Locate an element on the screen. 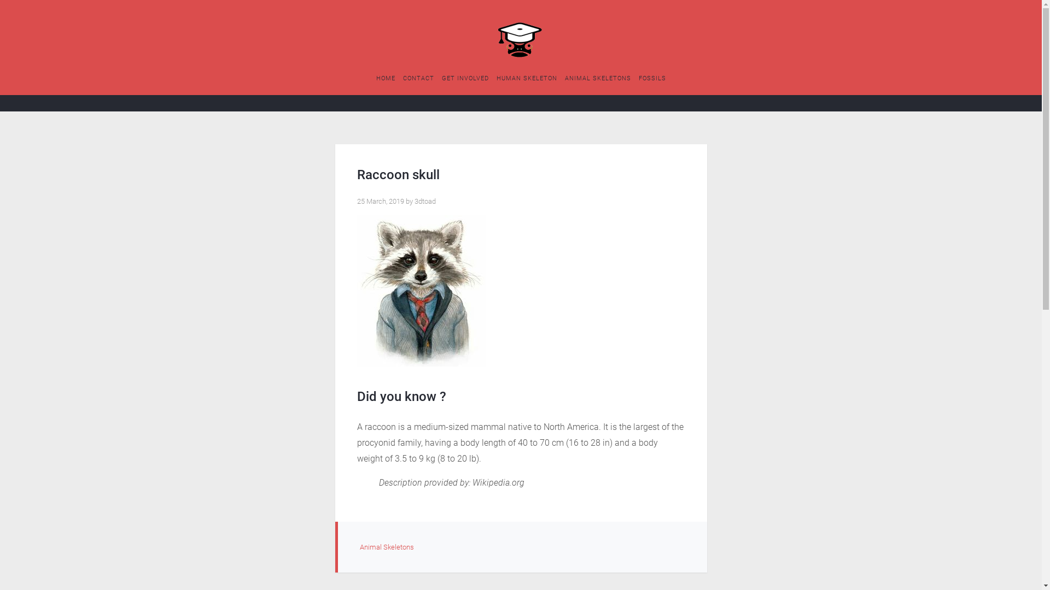  Animal Skeletons is located at coordinates (387, 547).